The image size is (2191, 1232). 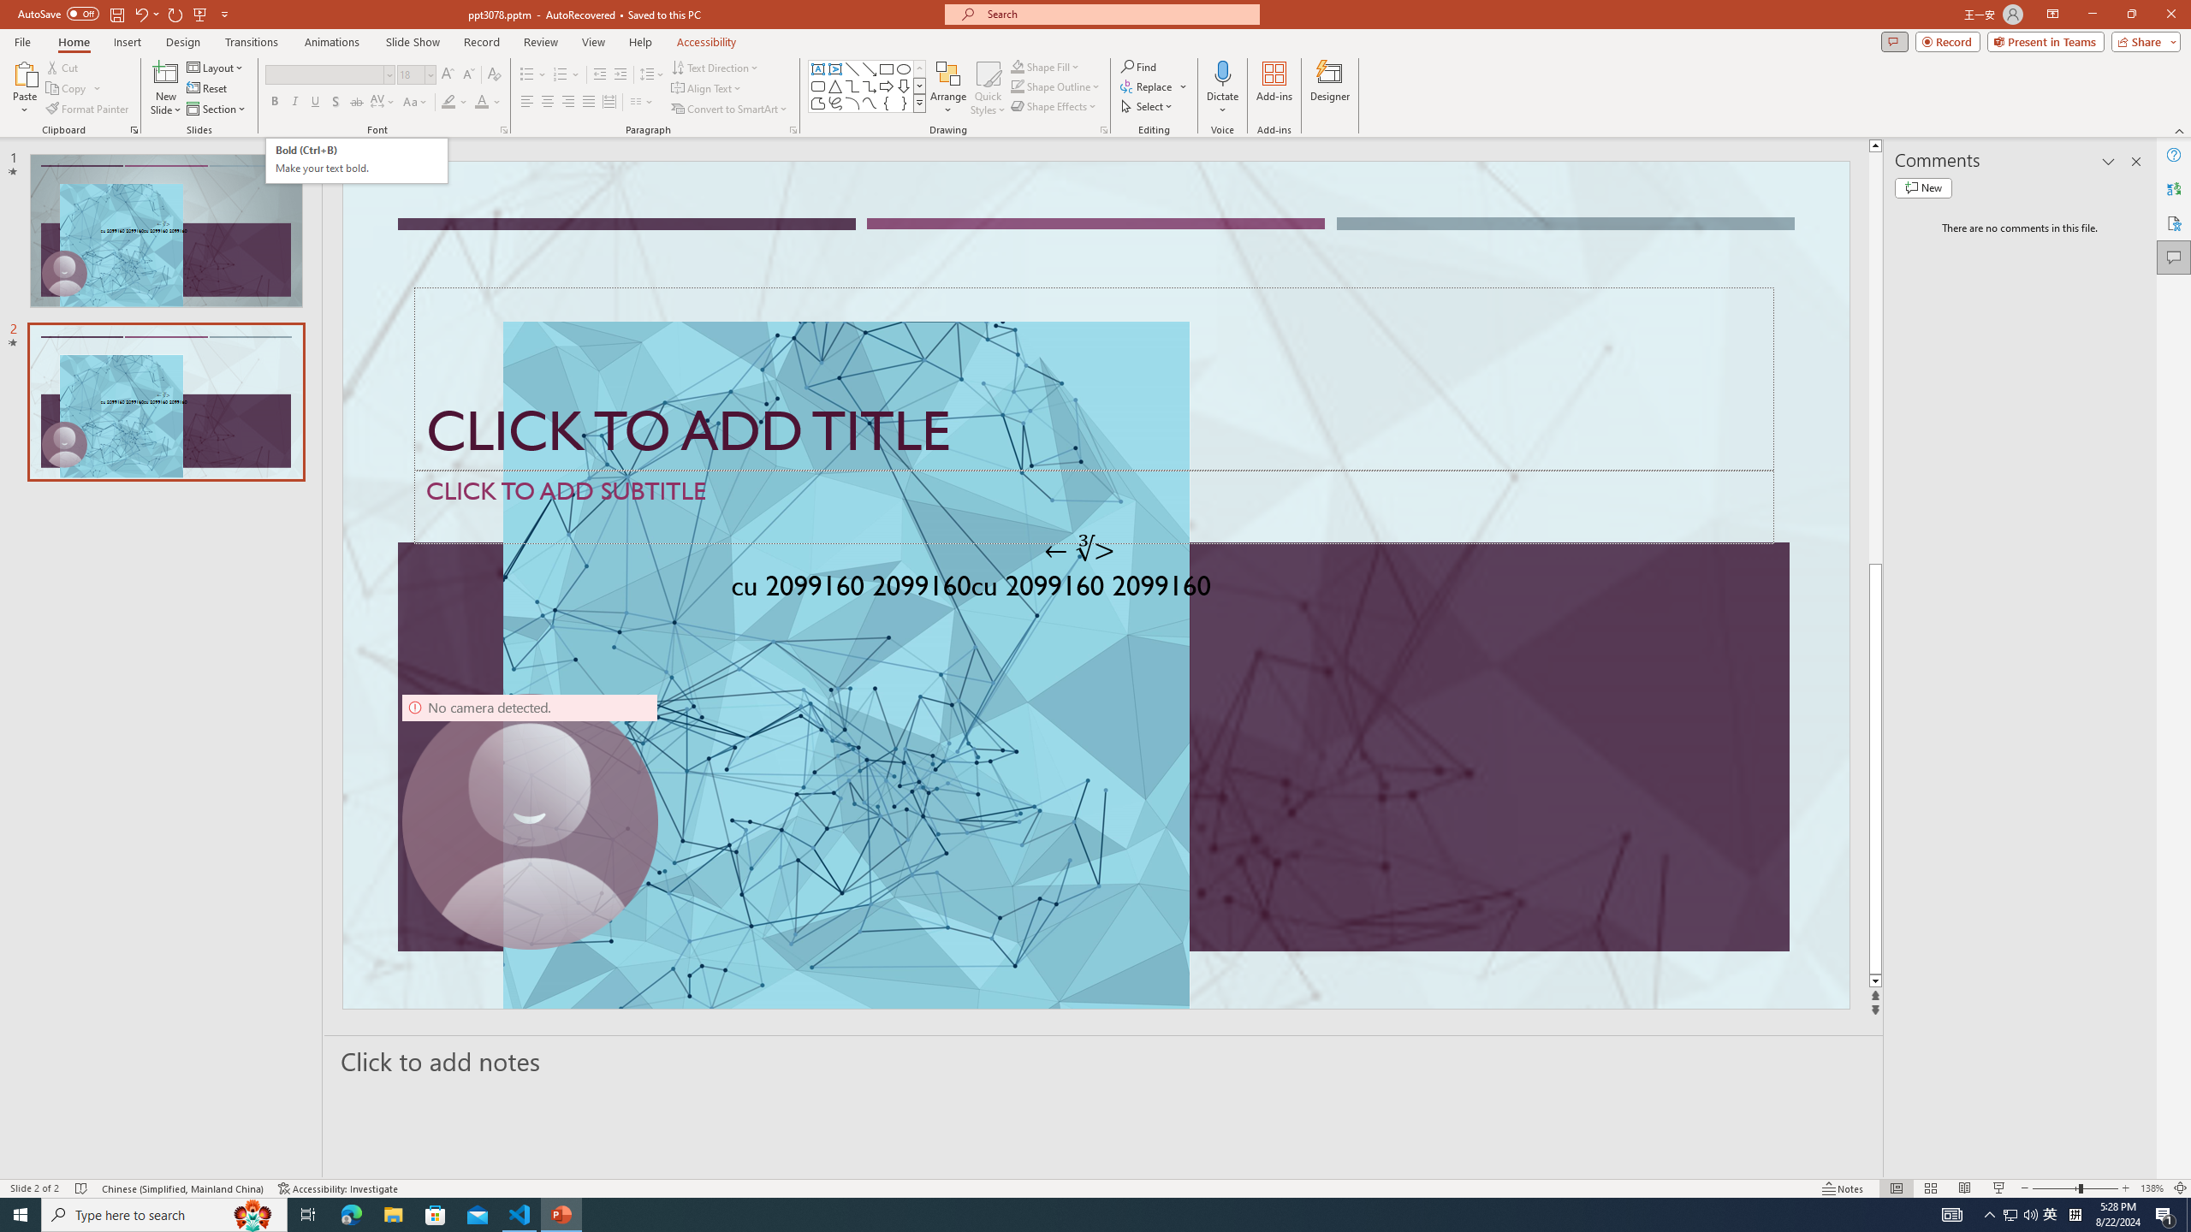 I want to click on Line down, so click(x=1875, y=982).